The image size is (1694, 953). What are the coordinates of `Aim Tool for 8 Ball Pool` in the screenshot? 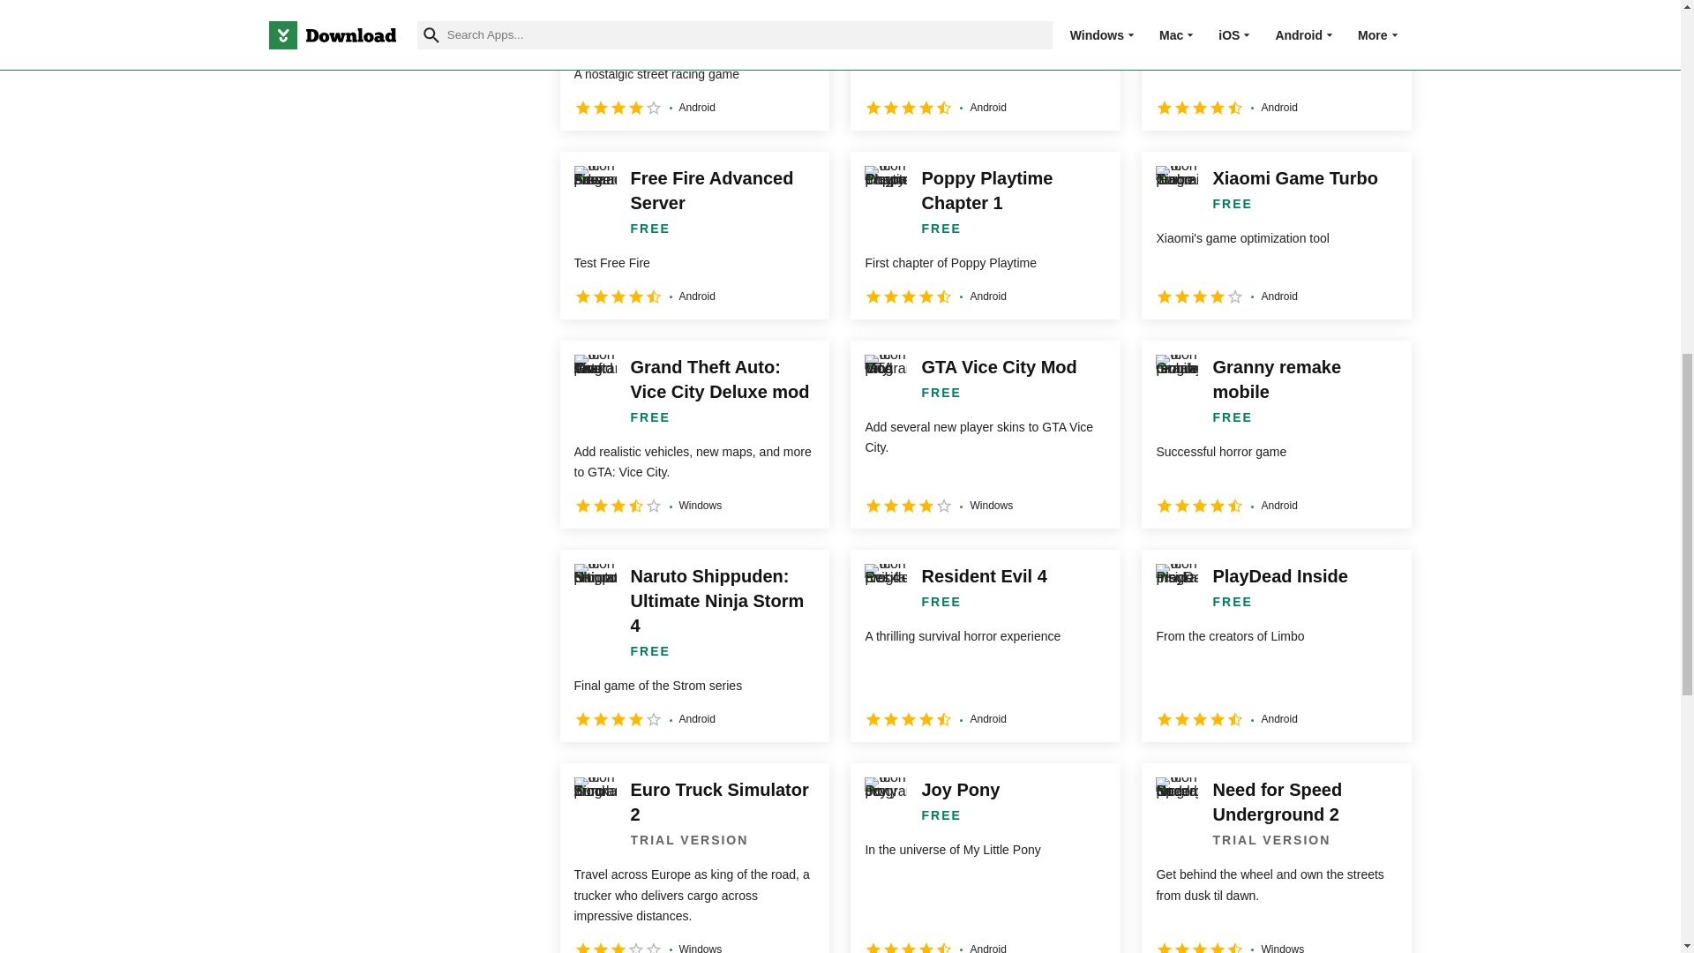 It's located at (985, 65).